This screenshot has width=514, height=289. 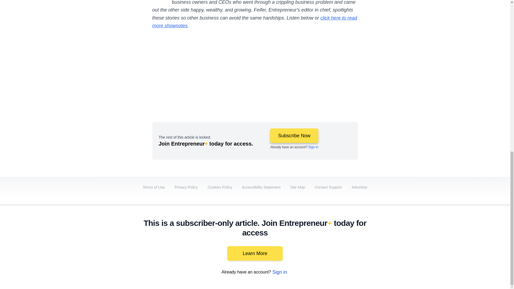 I want to click on linkedin, so click(x=336, y=244).